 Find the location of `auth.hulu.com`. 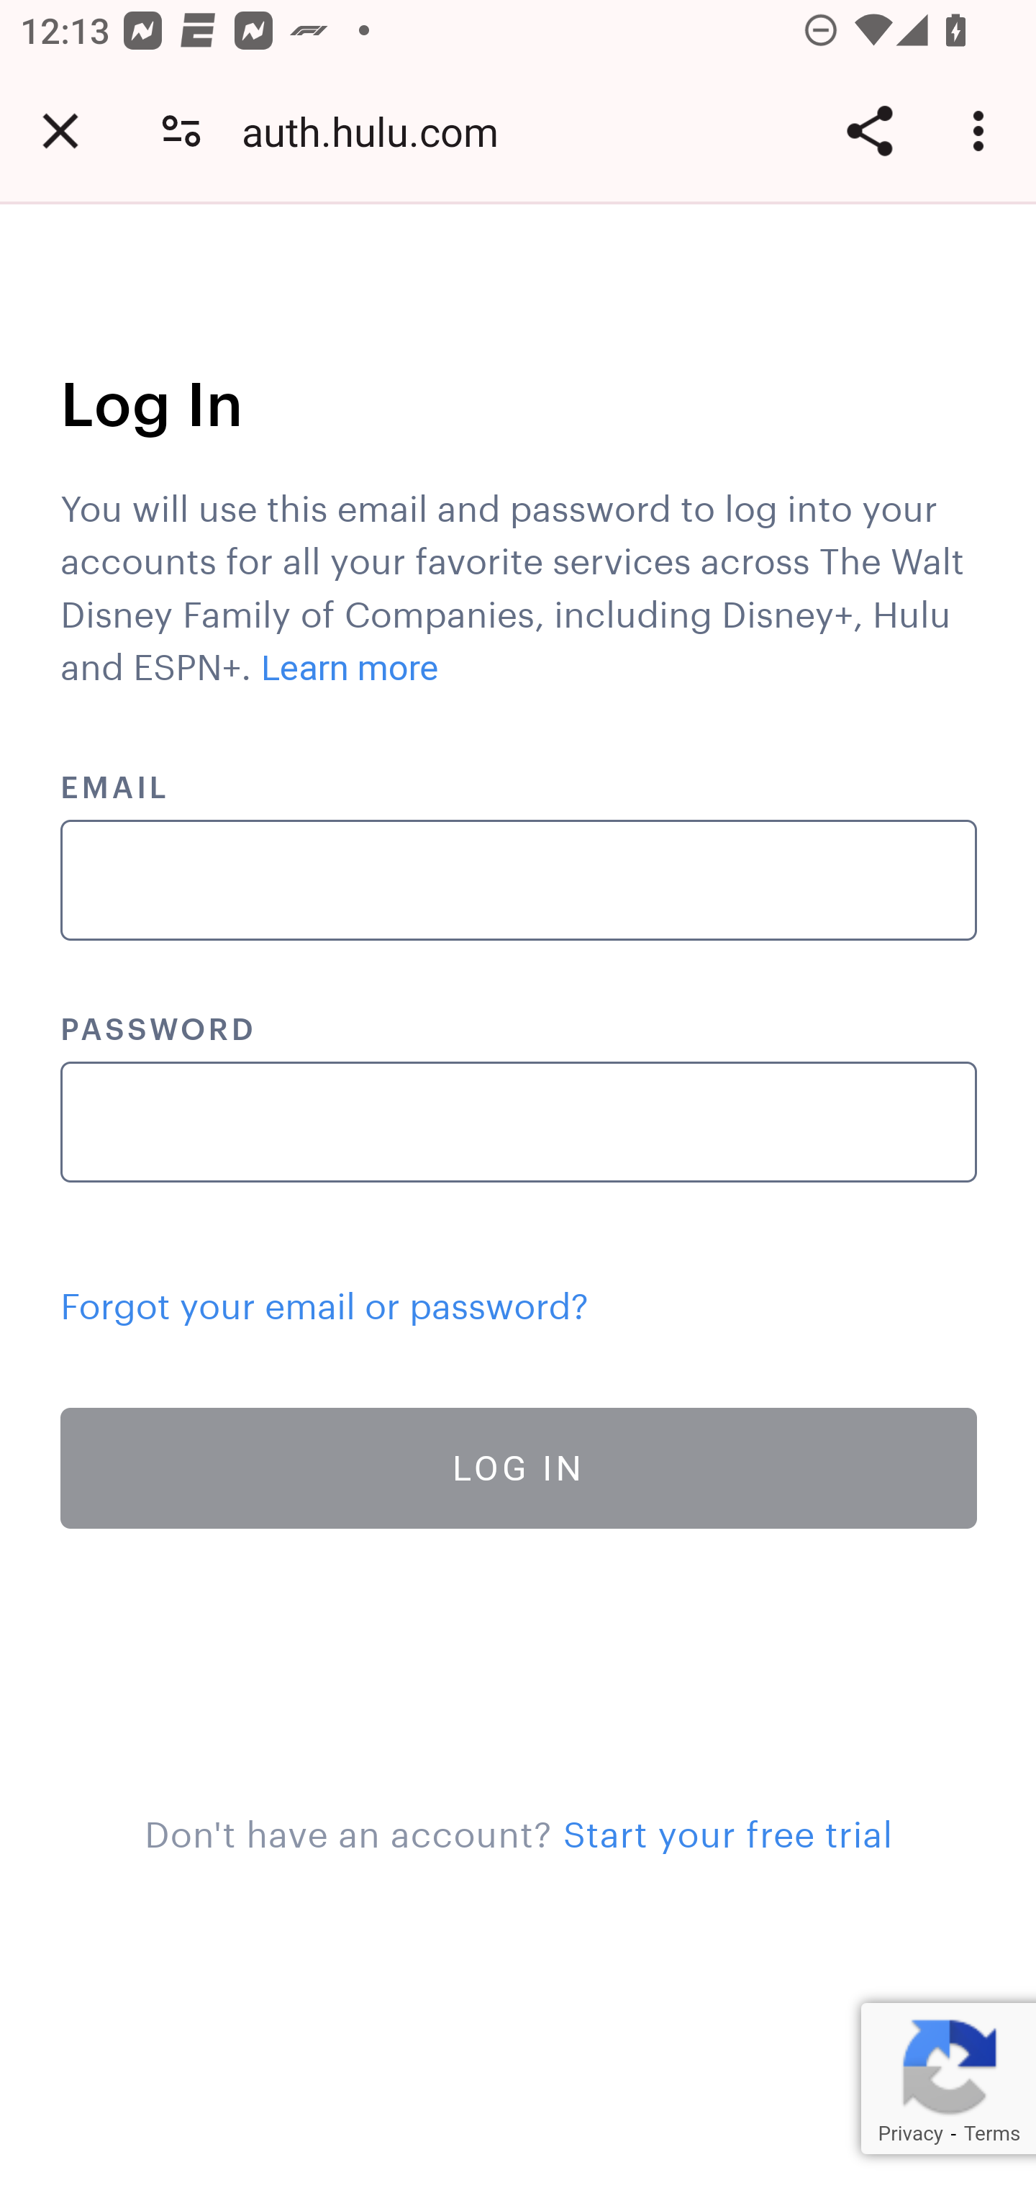

auth.hulu.com is located at coordinates (380, 131).